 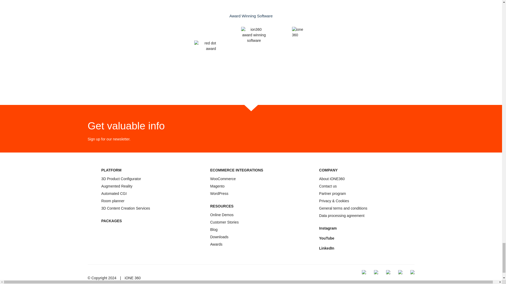 I want to click on IONE360 A'design award, so click(x=388, y=272).